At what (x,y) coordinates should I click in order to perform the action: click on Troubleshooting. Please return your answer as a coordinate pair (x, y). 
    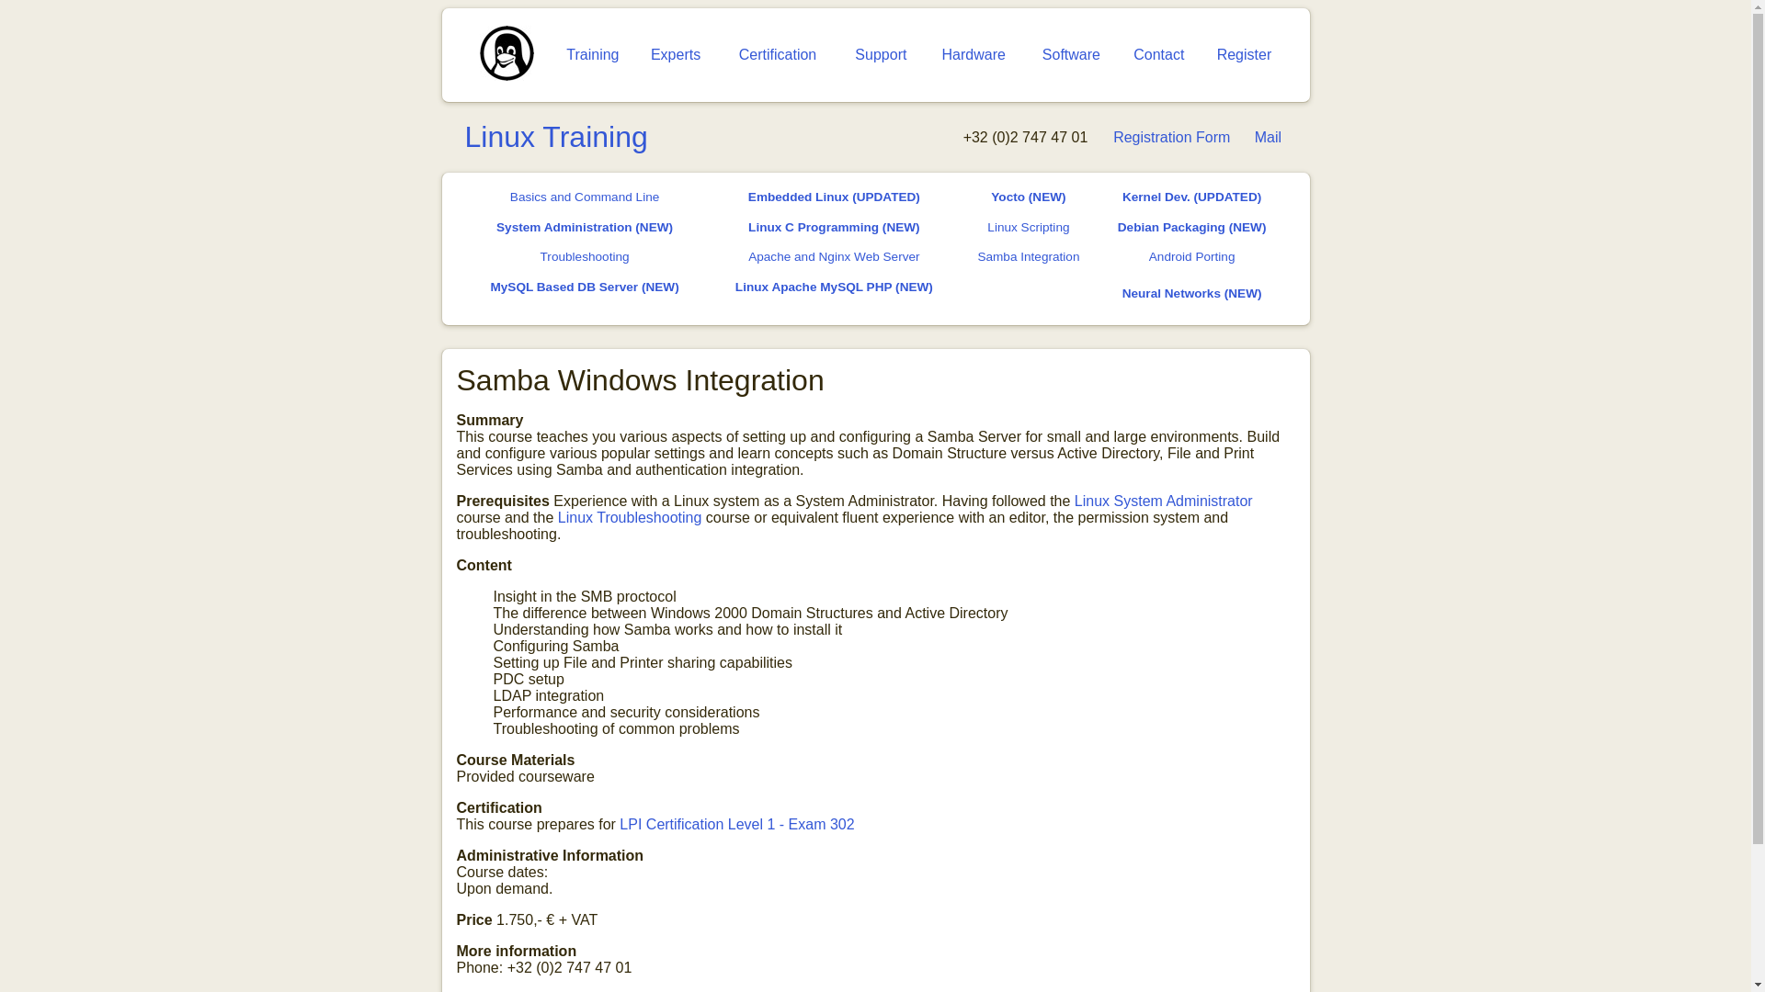
    Looking at the image, I should click on (585, 257).